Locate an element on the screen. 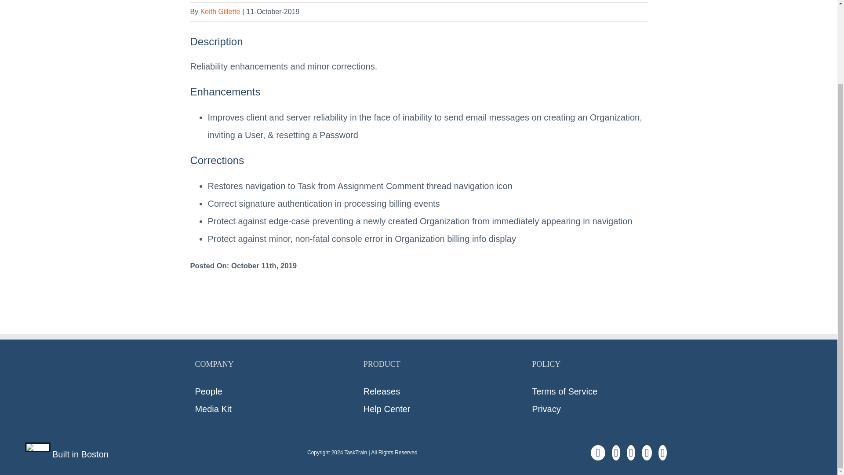 This screenshot has height=475, width=844. Privacy is located at coordinates (598, 409).